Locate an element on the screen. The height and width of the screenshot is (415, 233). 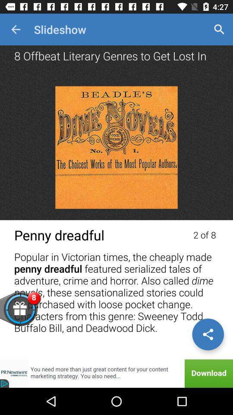
click gift button is located at coordinates (34, 314).